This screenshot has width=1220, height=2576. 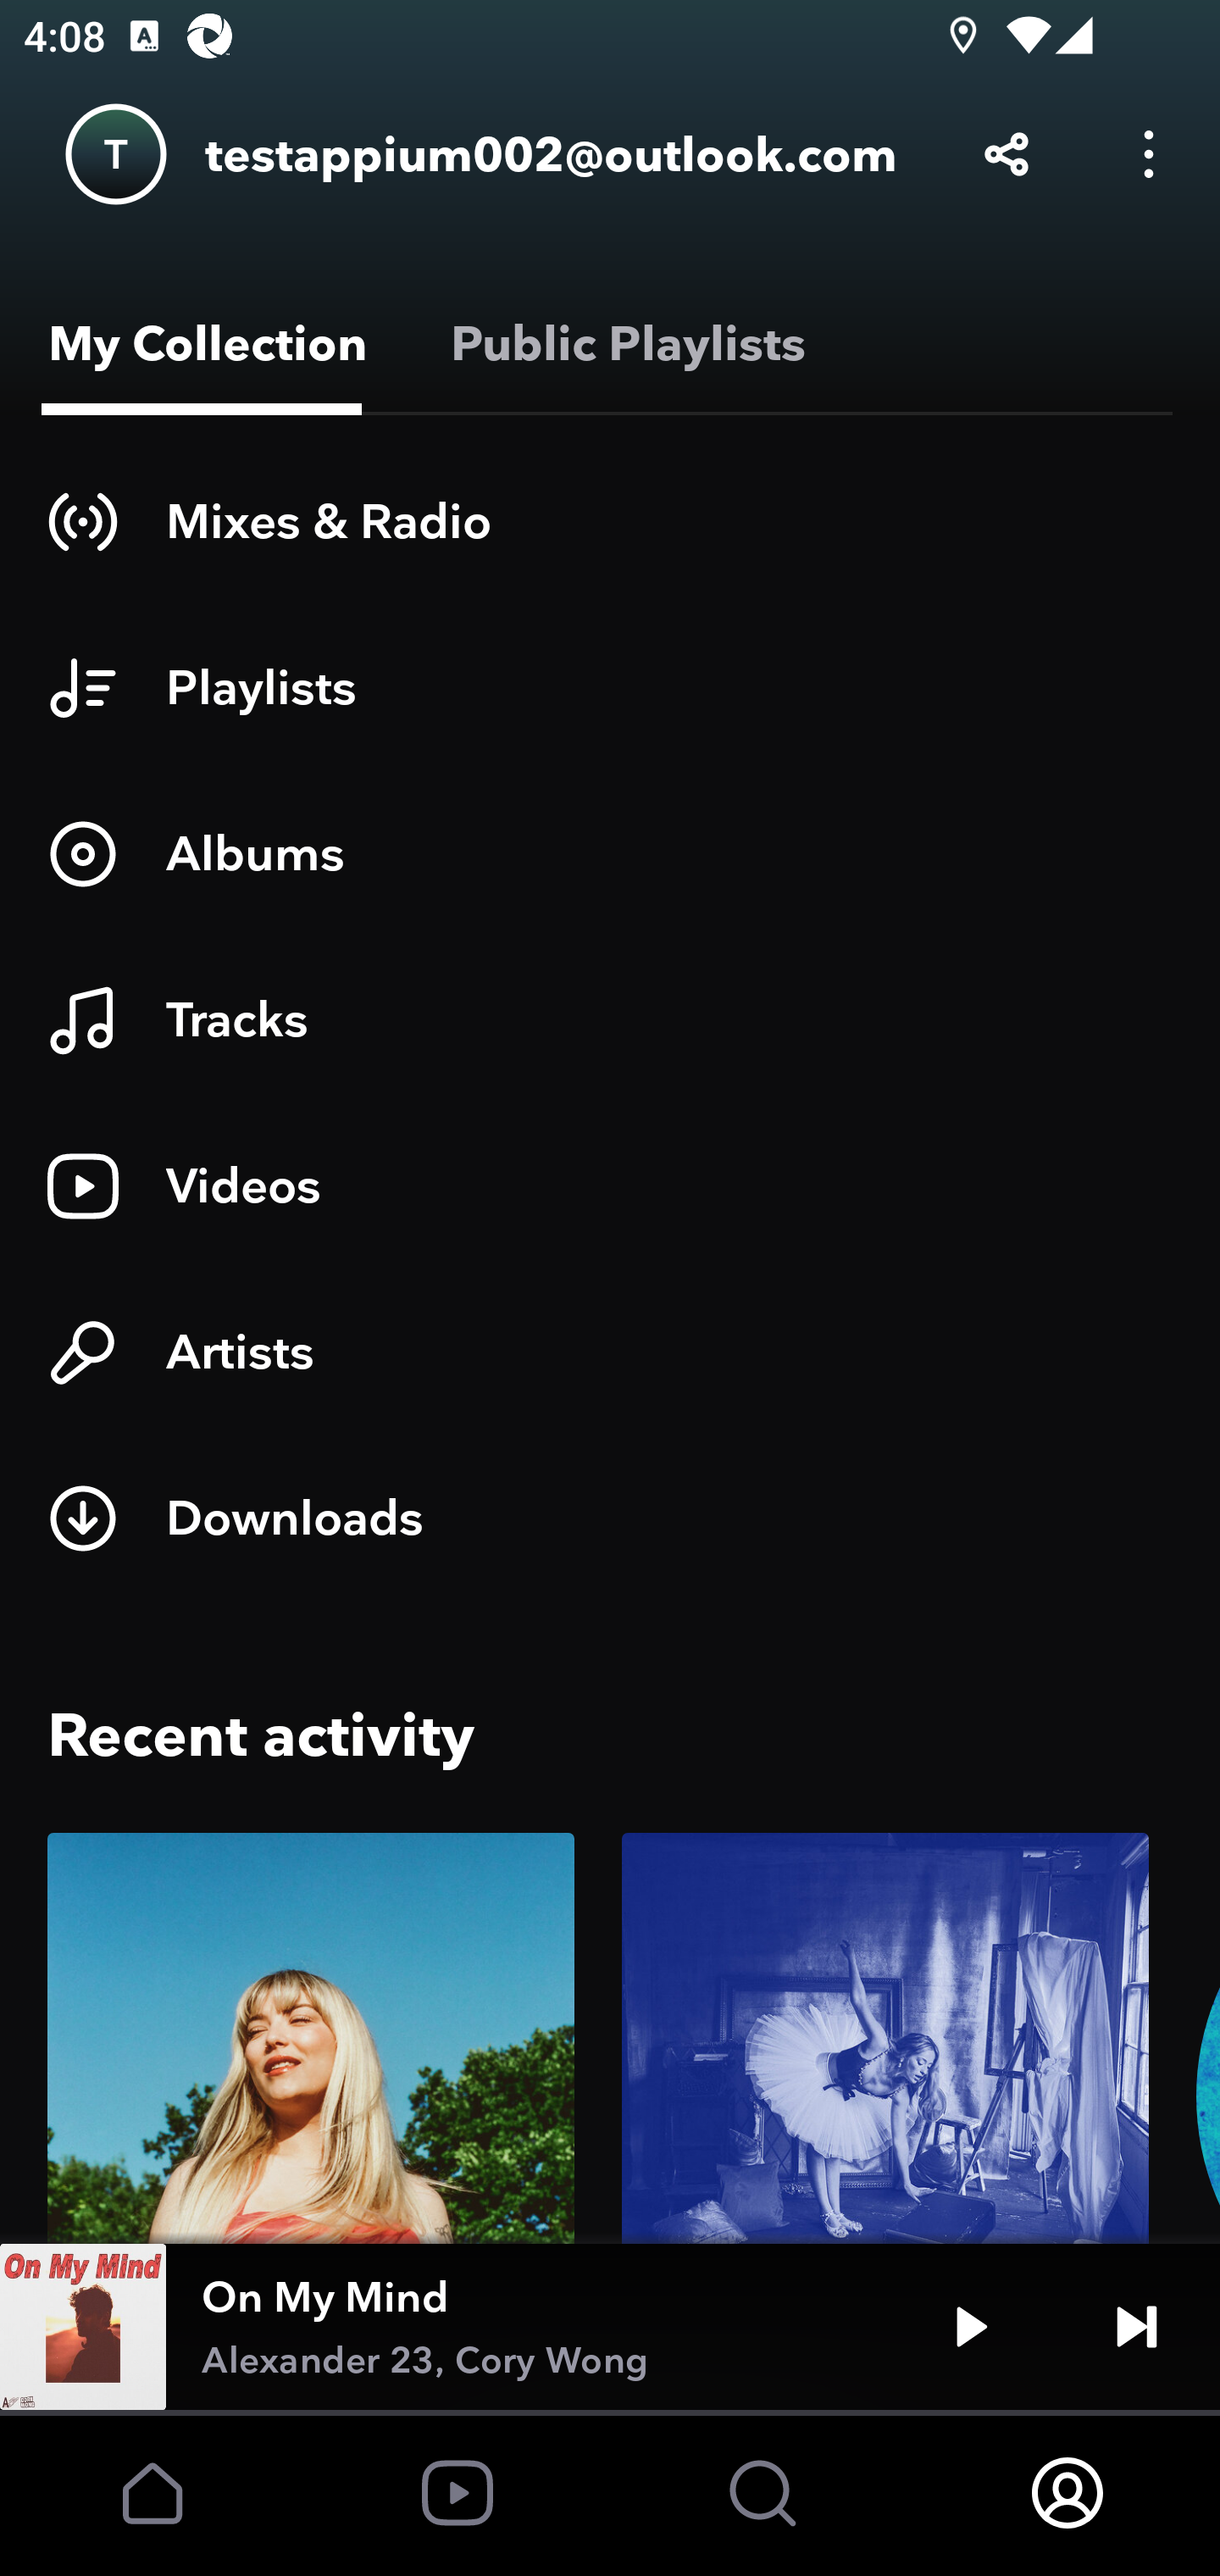 I want to click on Public Playlists, so click(x=622, y=344).